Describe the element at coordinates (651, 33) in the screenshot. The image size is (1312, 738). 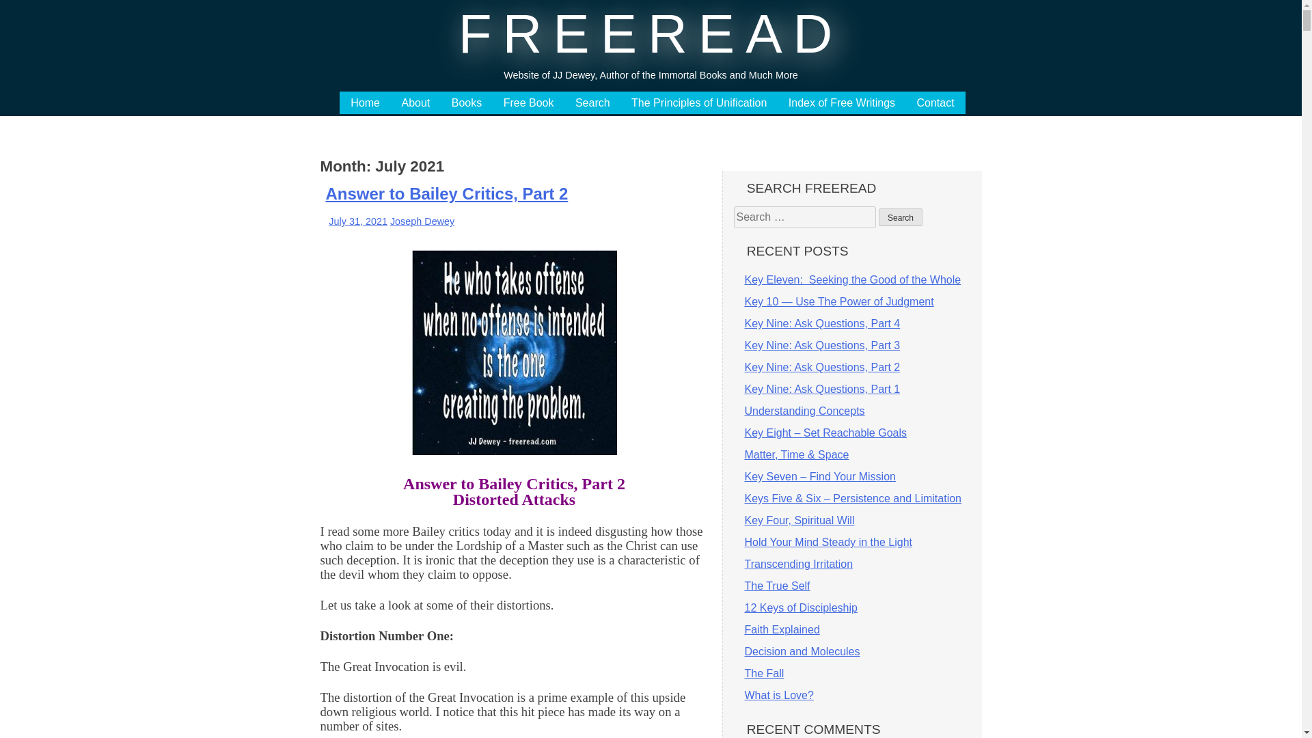
I see `FREEREAD` at that location.